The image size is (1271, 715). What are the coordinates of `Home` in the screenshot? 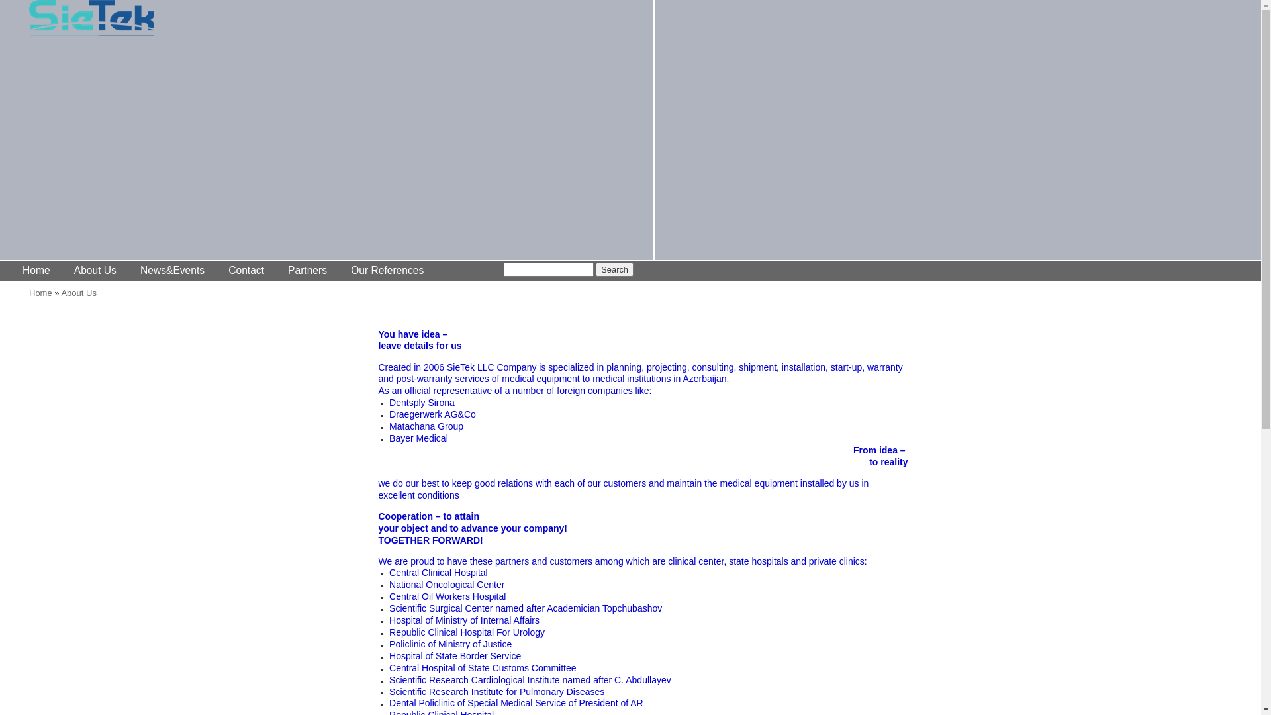 It's located at (36, 270).